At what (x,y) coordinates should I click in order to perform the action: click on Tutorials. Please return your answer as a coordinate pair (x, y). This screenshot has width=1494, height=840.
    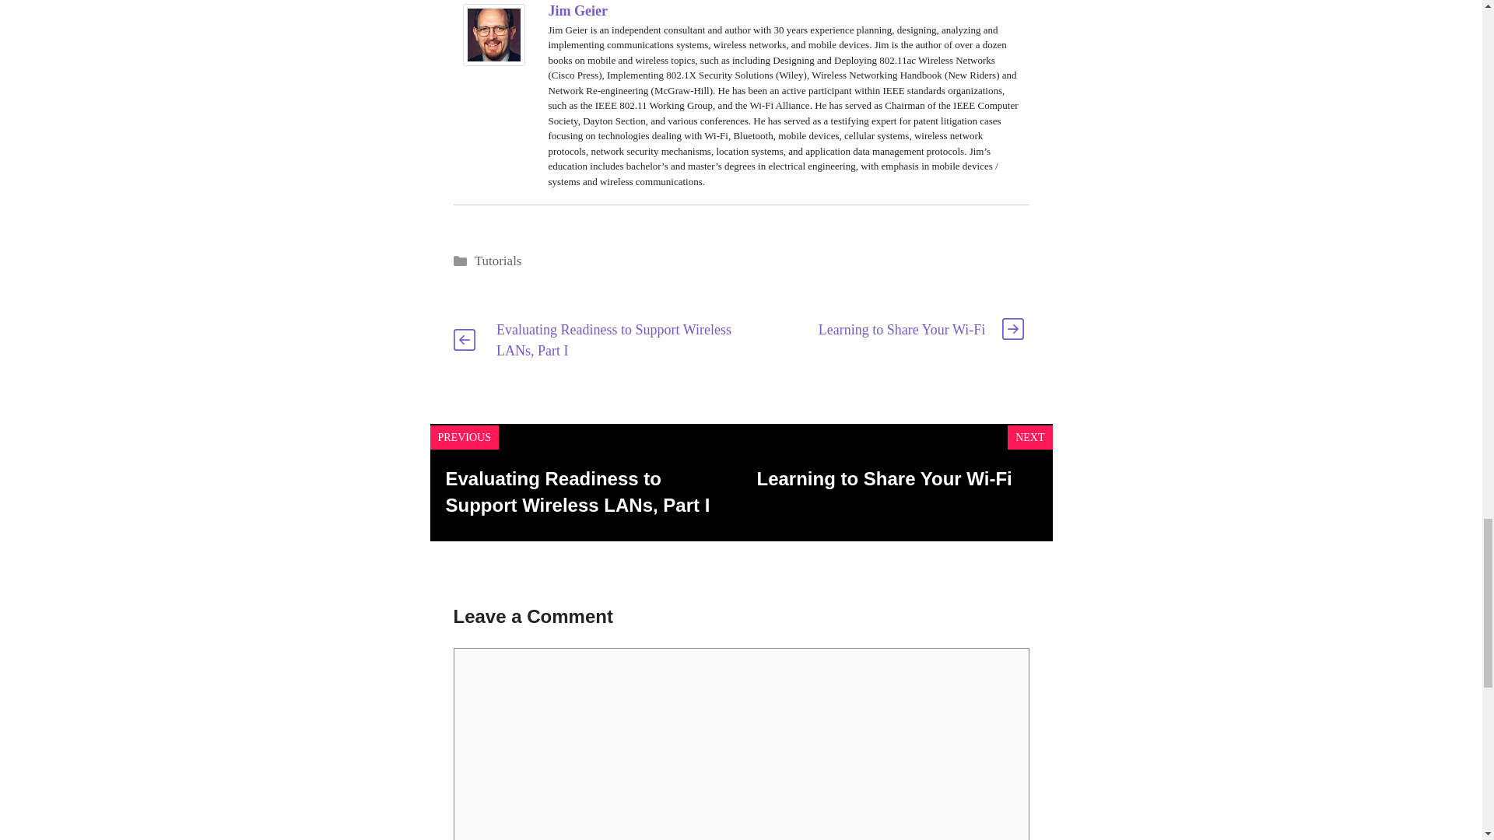
    Looking at the image, I should click on (498, 261).